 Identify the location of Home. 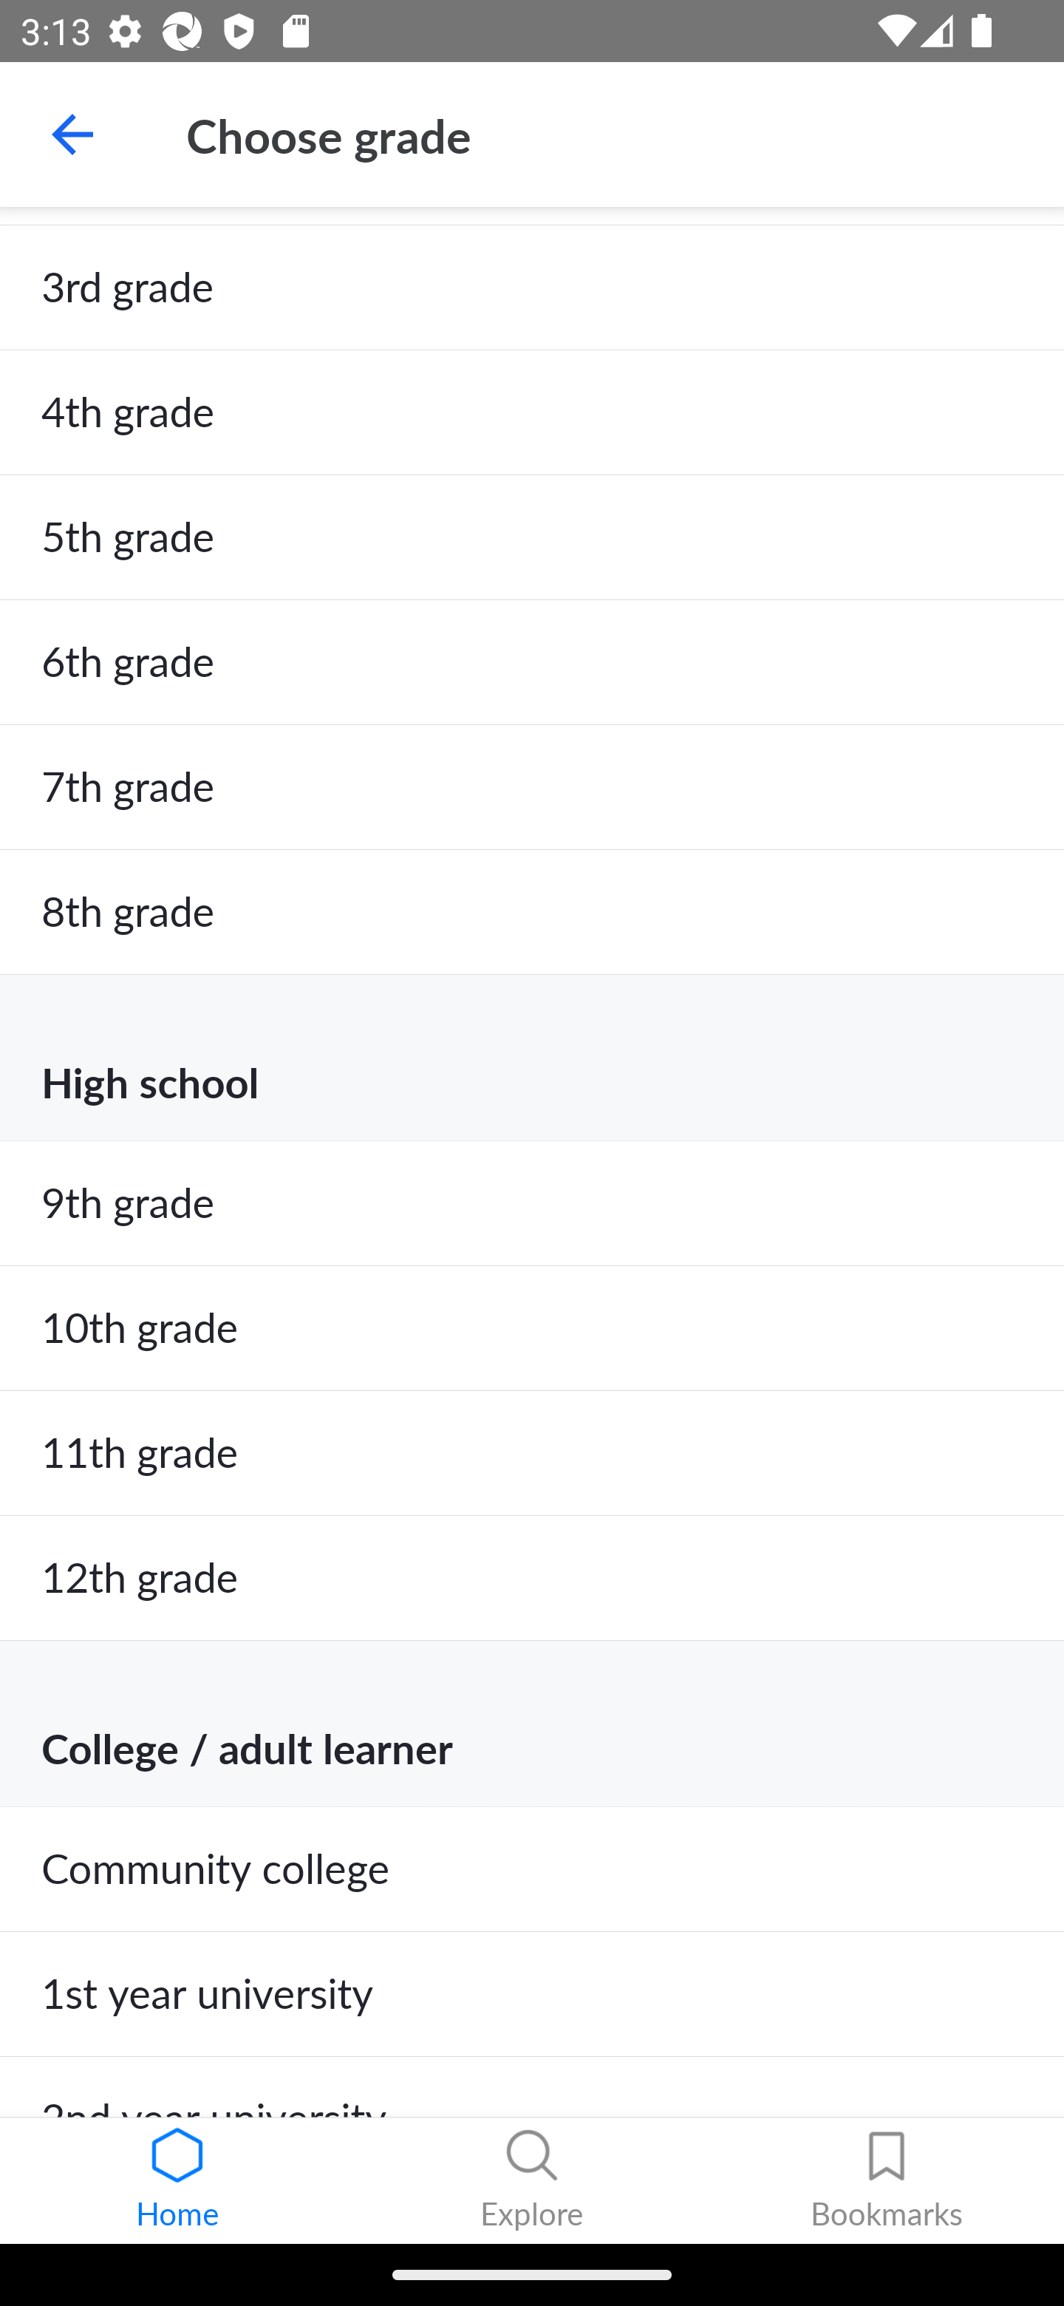
(177, 2181).